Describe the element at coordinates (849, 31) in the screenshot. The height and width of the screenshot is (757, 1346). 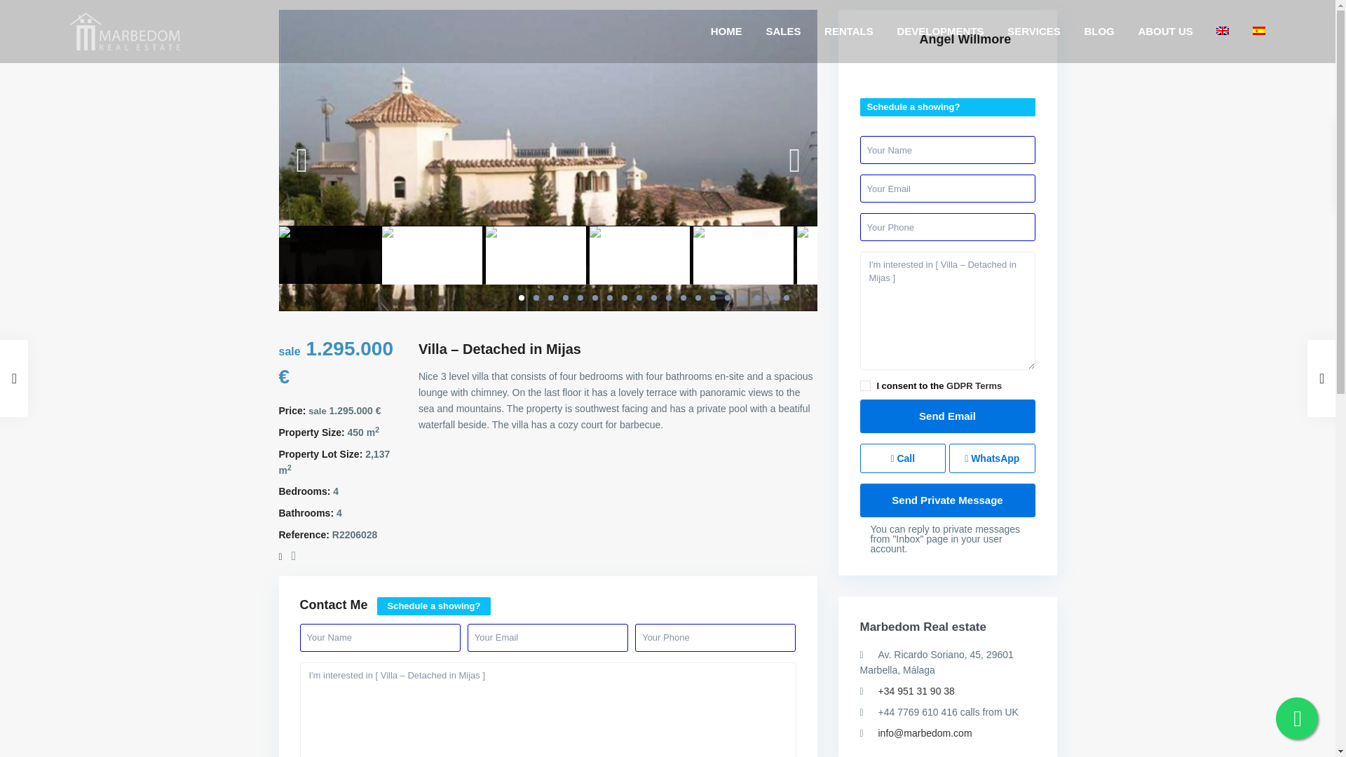
I see `RENTALS` at that location.